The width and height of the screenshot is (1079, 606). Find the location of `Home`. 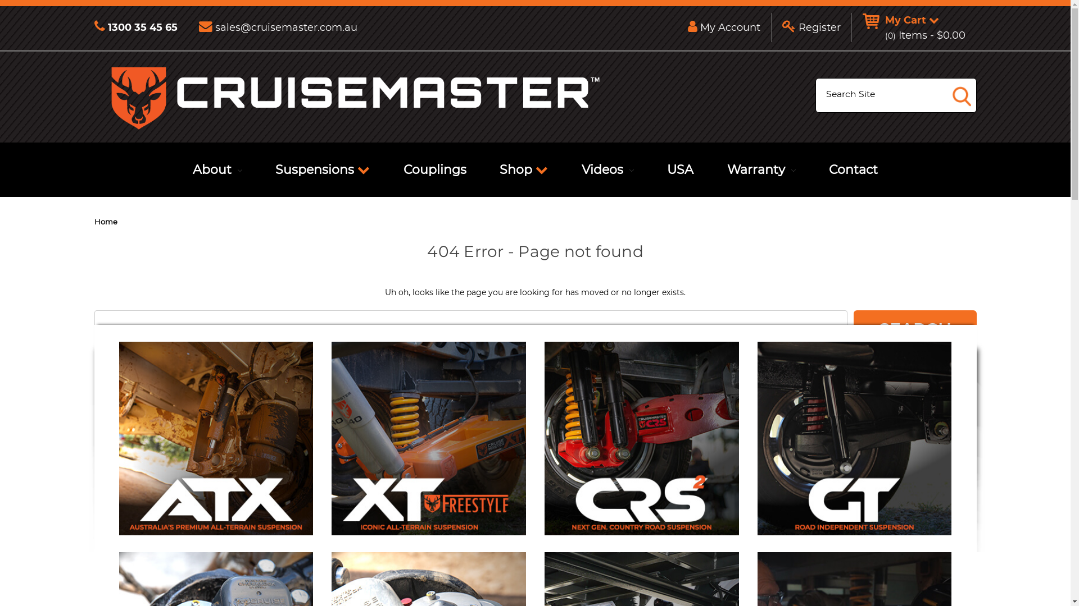

Home is located at coordinates (106, 222).